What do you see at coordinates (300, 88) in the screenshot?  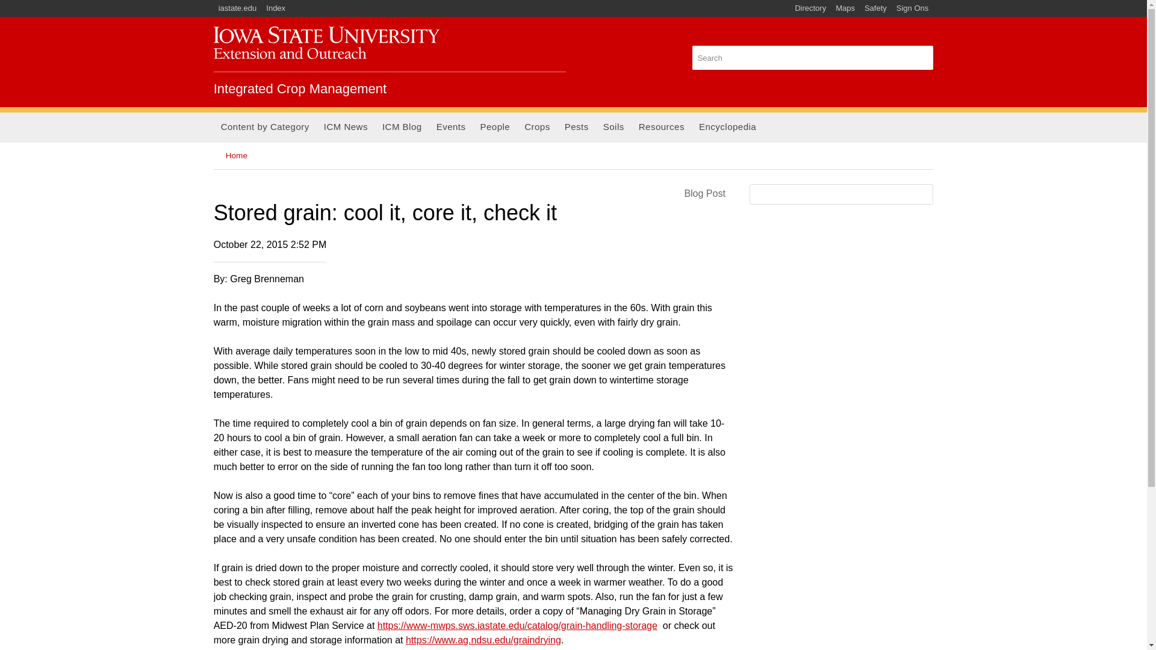 I see `Integrated Crop Management` at bounding box center [300, 88].